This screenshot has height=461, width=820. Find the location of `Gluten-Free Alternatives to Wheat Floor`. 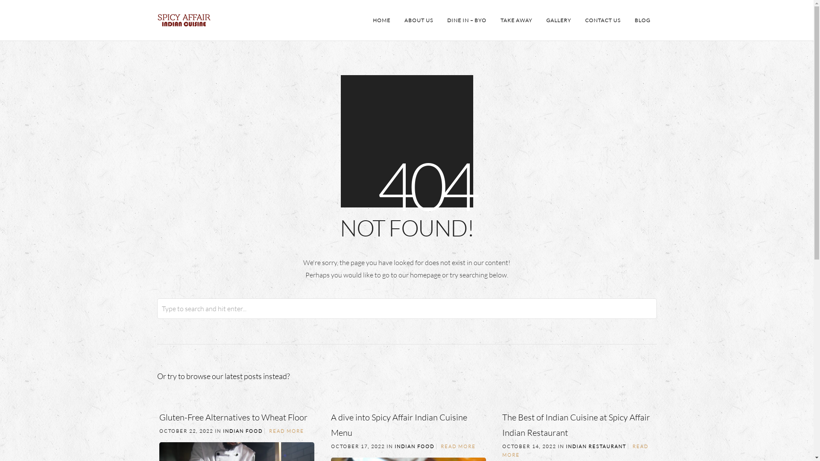

Gluten-Free Alternatives to Wheat Floor is located at coordinates (233, 417).